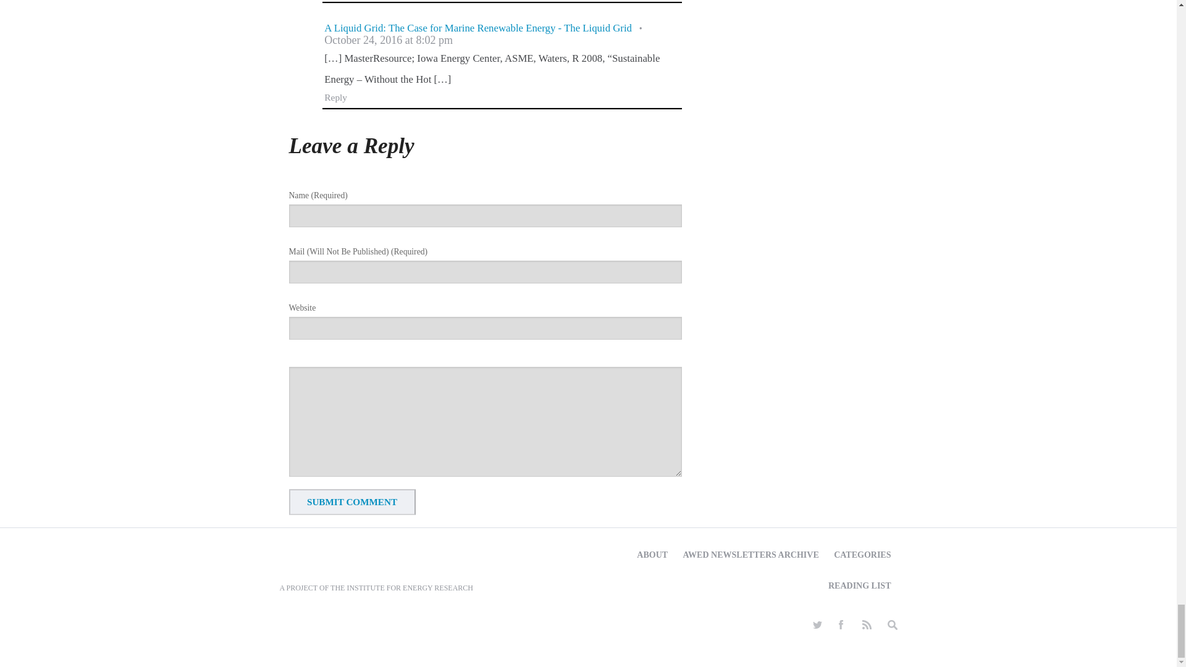 The width and height of the screenshot is (1186, 667). What do you see at coordinates (352, 501) in the screenshot?
I see `Submit Comment` at bounding box center [352, 501].